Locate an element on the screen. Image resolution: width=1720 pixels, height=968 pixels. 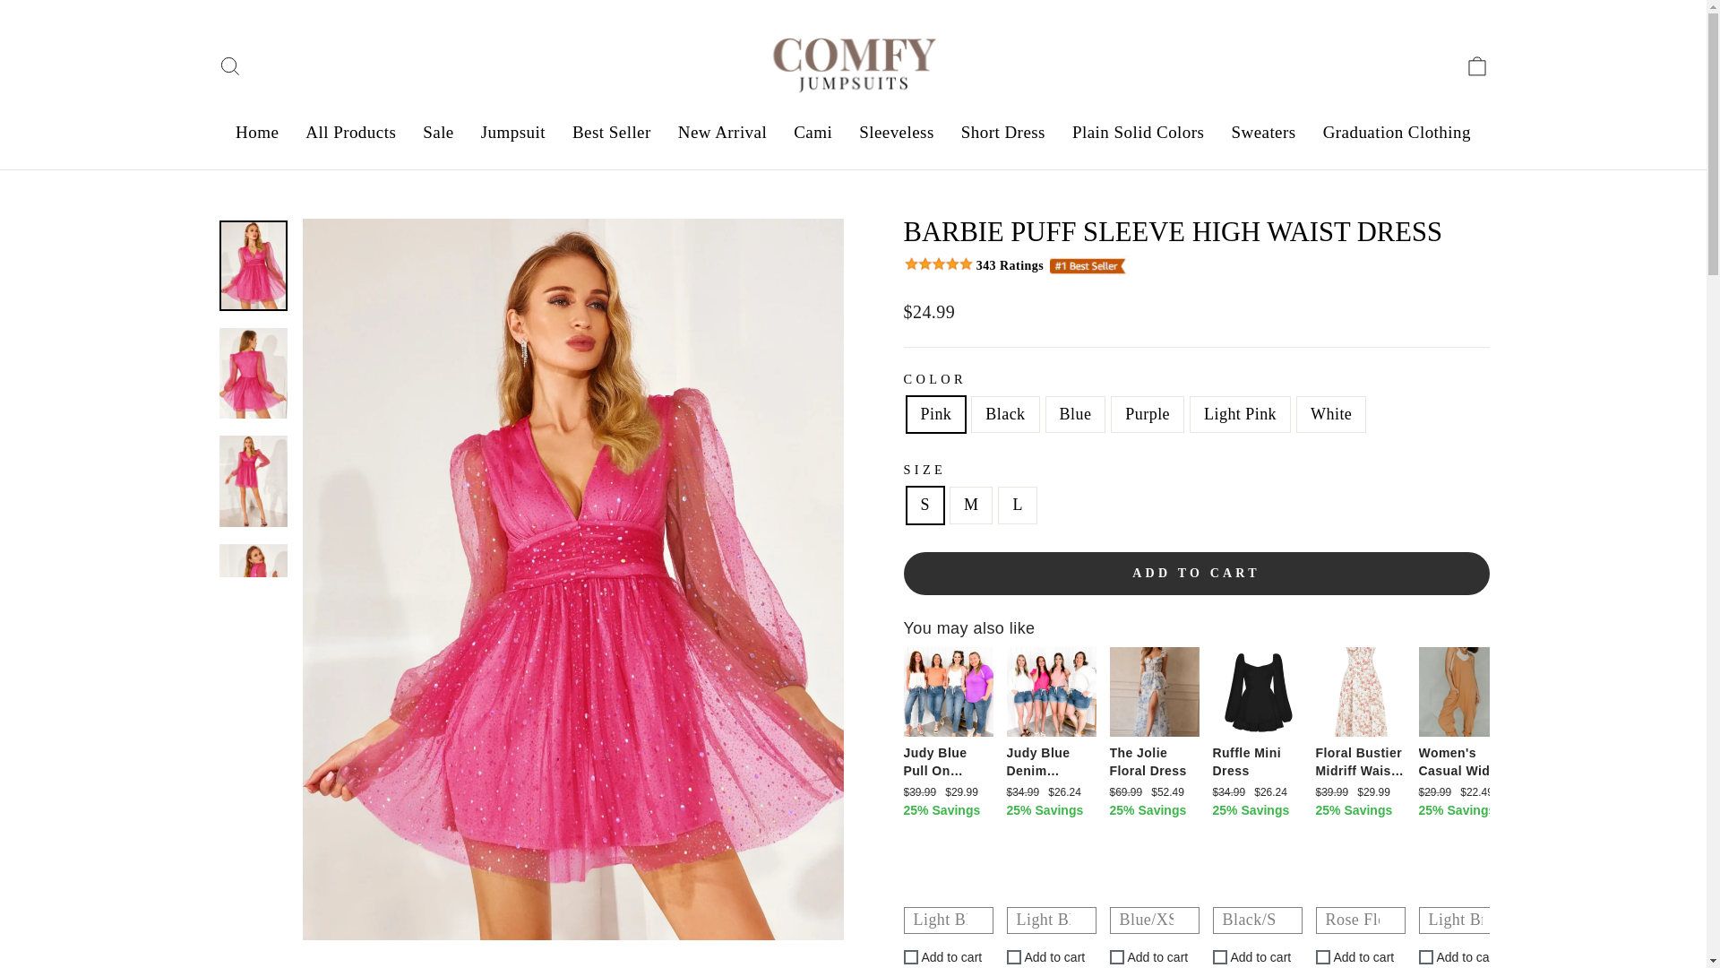
Cami is located at coordinates (896, 133).